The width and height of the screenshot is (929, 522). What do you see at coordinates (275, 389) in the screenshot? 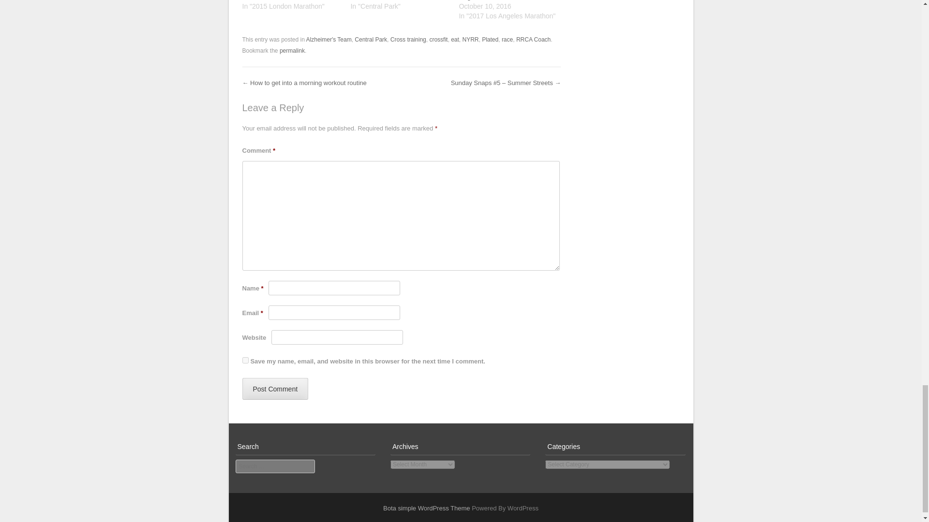
I see `Post Comment` at bounding box center [275, 389].